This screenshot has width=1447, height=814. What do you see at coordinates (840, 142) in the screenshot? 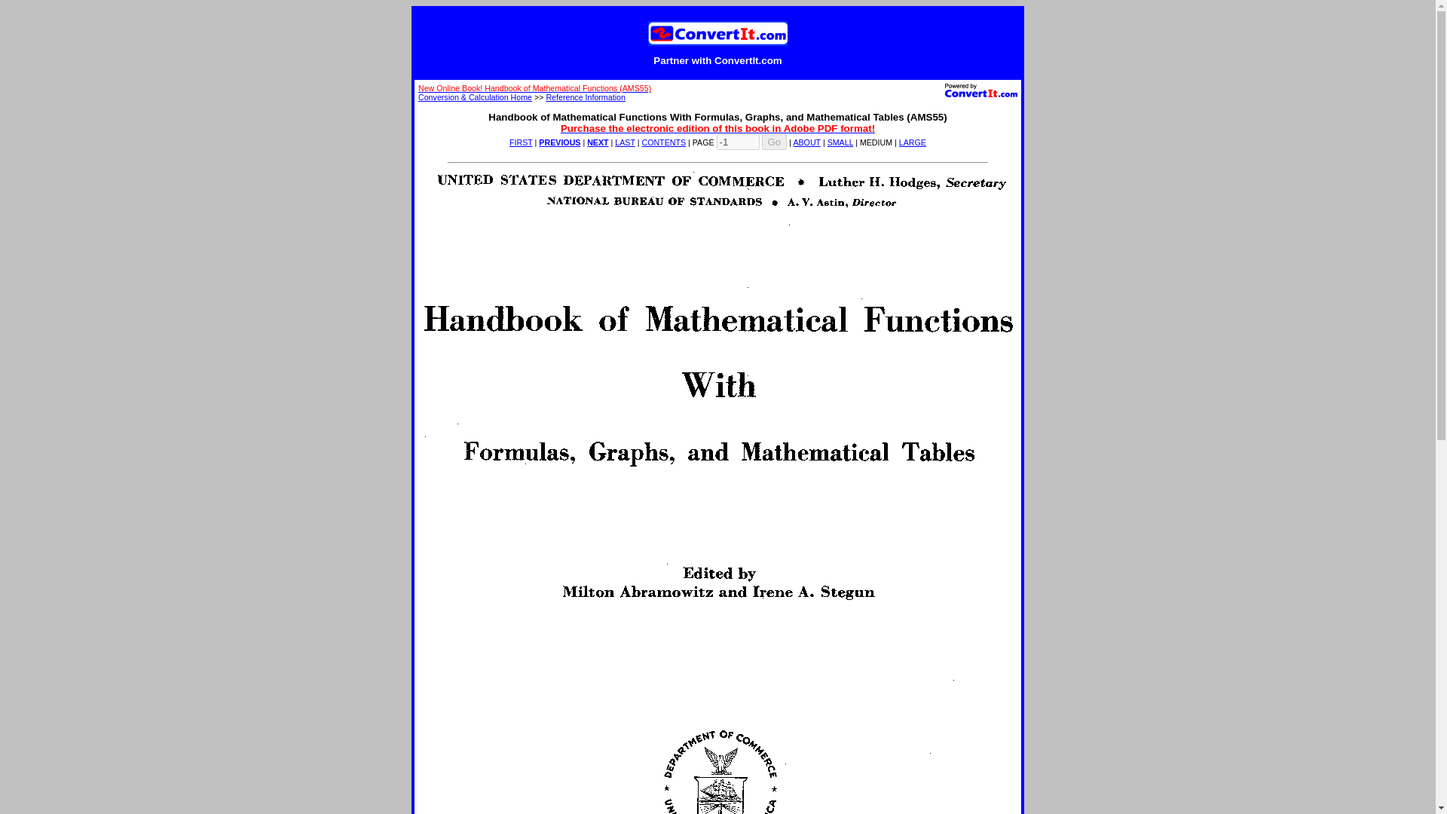
I see `SMALL` at bounding box center [840, 142].